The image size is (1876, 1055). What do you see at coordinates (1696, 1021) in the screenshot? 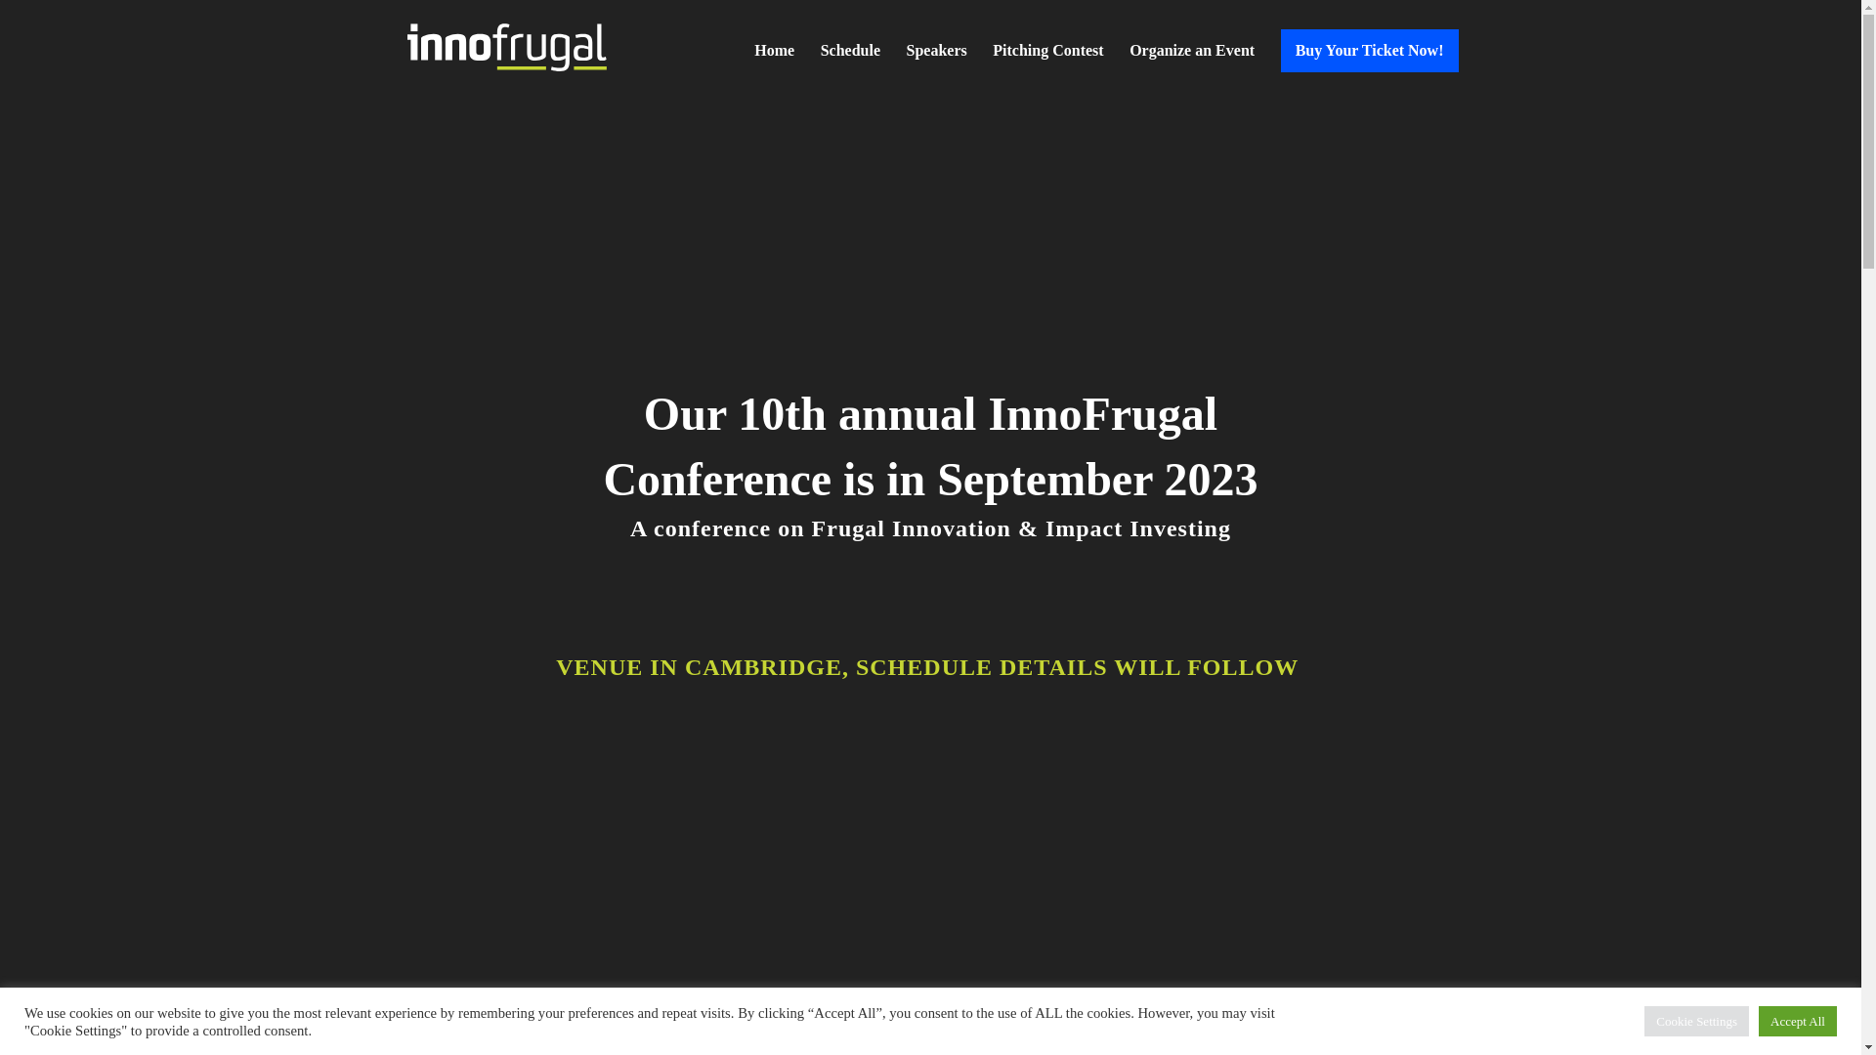
I see `Cookie Settings` at bounding box center [1696, 1021].